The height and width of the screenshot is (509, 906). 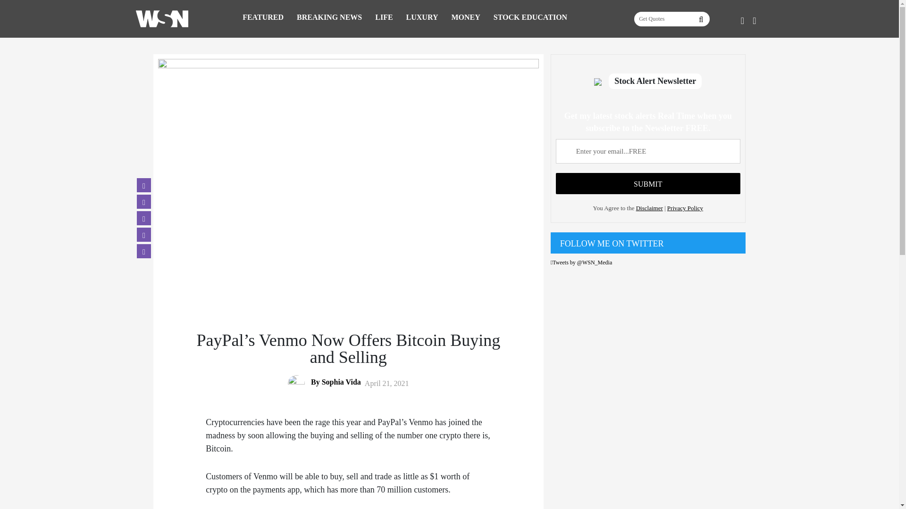 I want to click on Share to Facebook, so click(x=143, y=185).